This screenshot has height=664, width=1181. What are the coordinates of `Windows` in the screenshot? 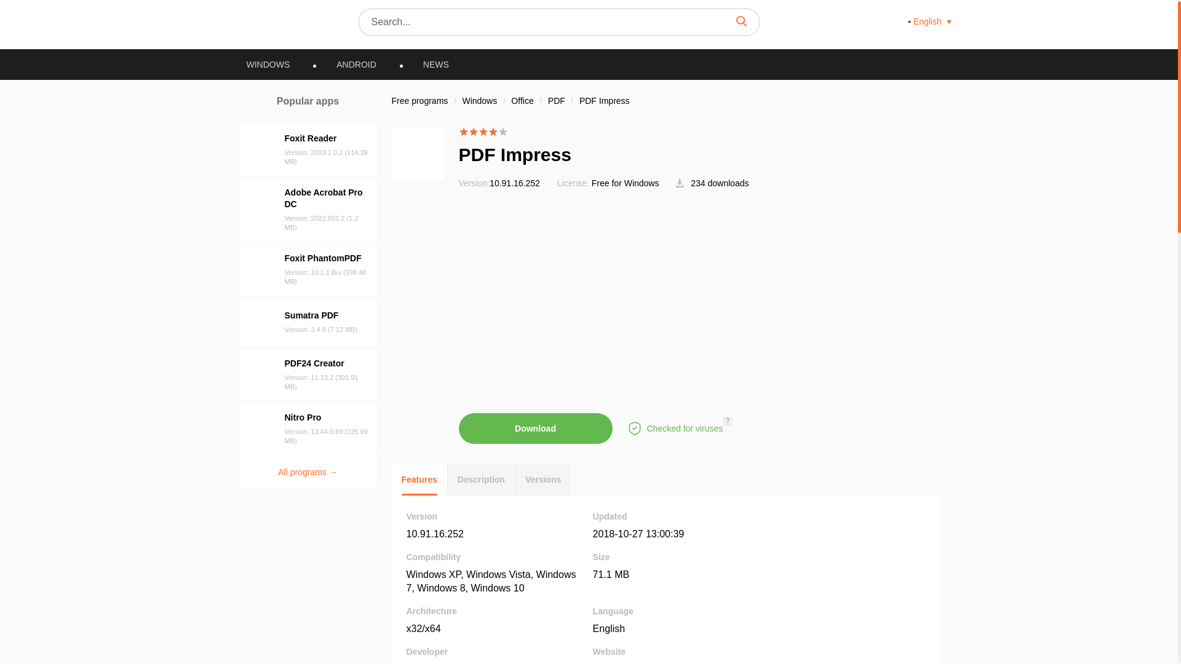 It's located at (480, 100).